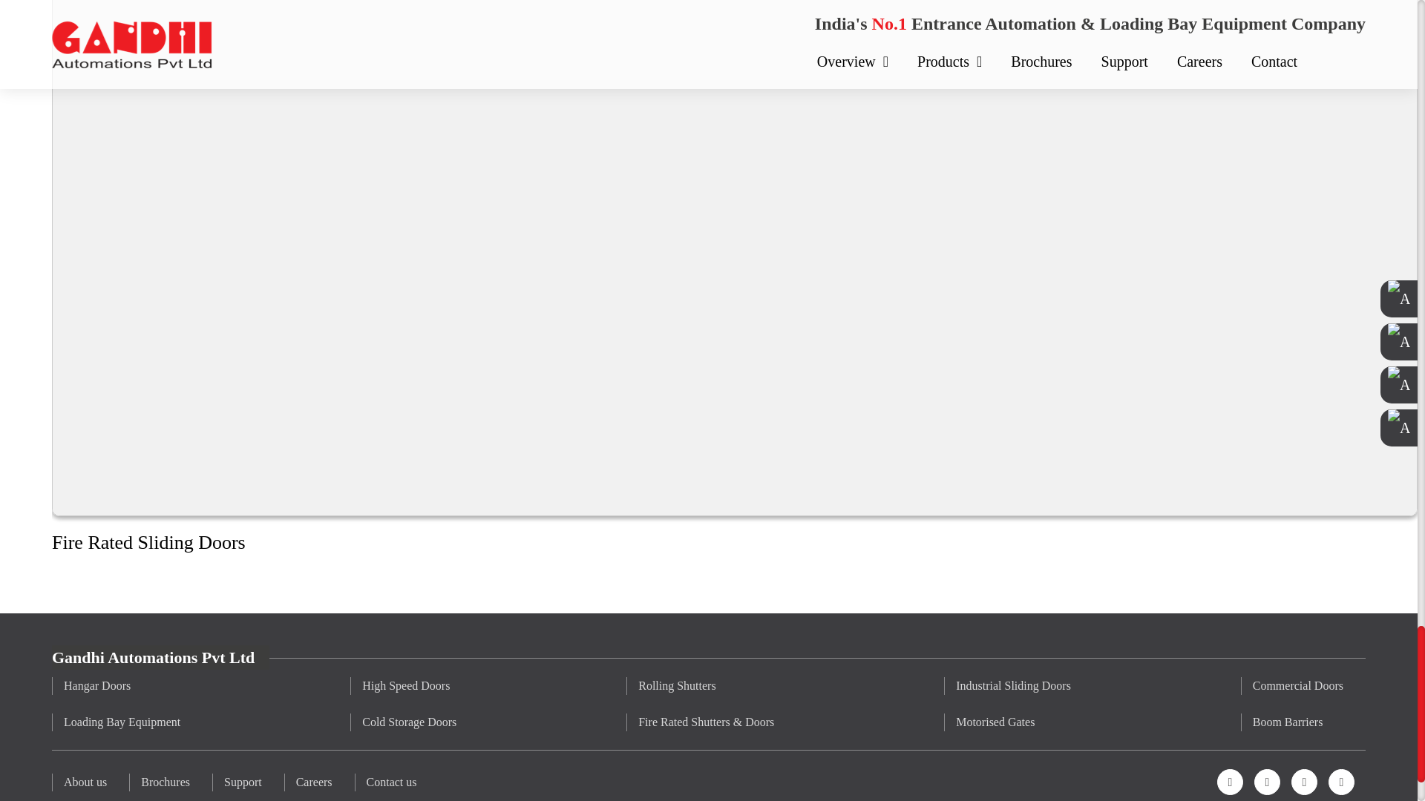 This screenshot has width=1425, height=801. What do you see at coordinates (705, 685) in the screenshot?
I see `Rolling Shutters` at bounding box center [705, 685].